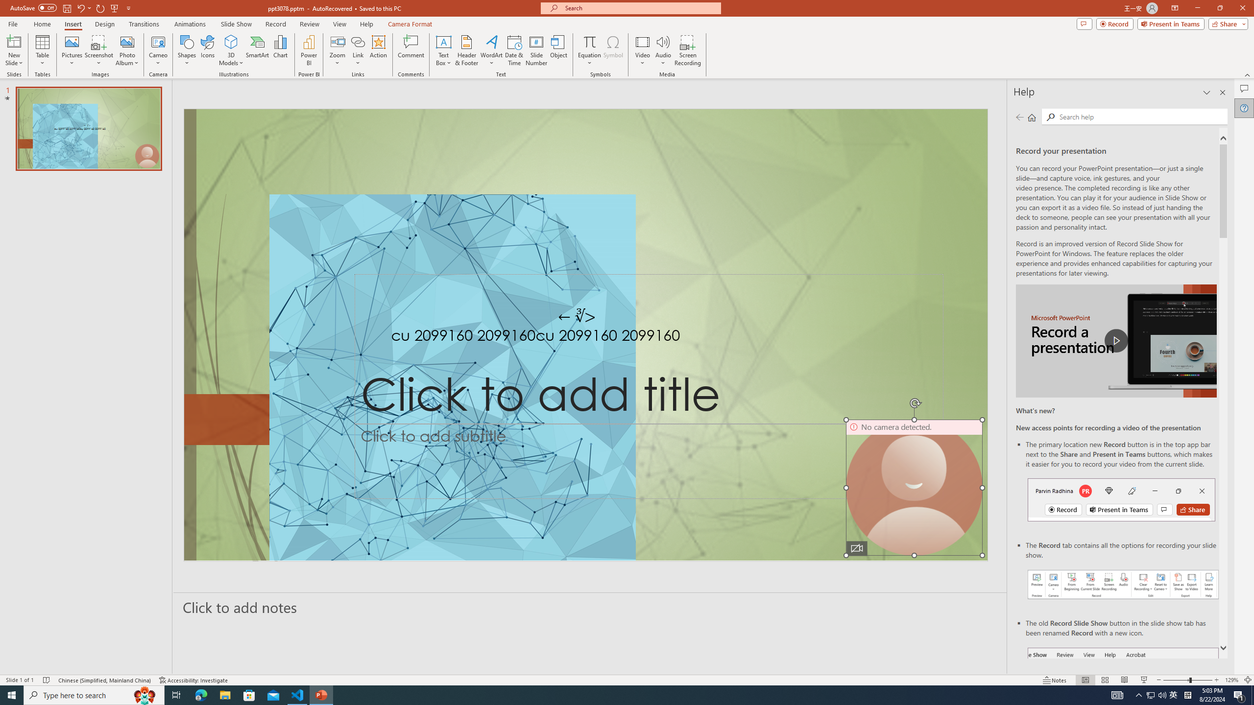 Image resolution: width=1254 pixels, height=705 pixels. What do you see at coordinates (577, 316) in the screenshot?
I see `TextBox 7` at bounding box center [577, 316].